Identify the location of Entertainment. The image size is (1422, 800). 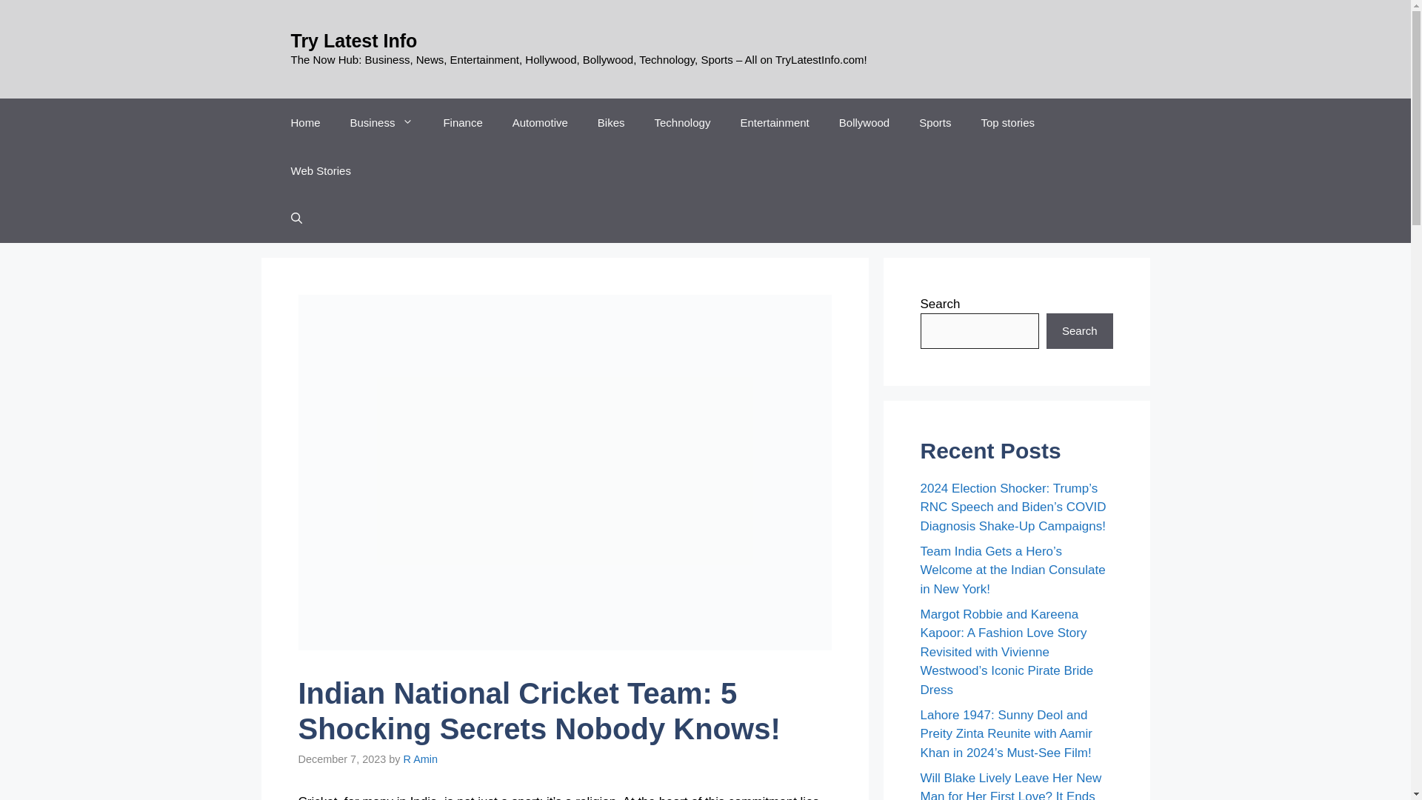
(774, 121).